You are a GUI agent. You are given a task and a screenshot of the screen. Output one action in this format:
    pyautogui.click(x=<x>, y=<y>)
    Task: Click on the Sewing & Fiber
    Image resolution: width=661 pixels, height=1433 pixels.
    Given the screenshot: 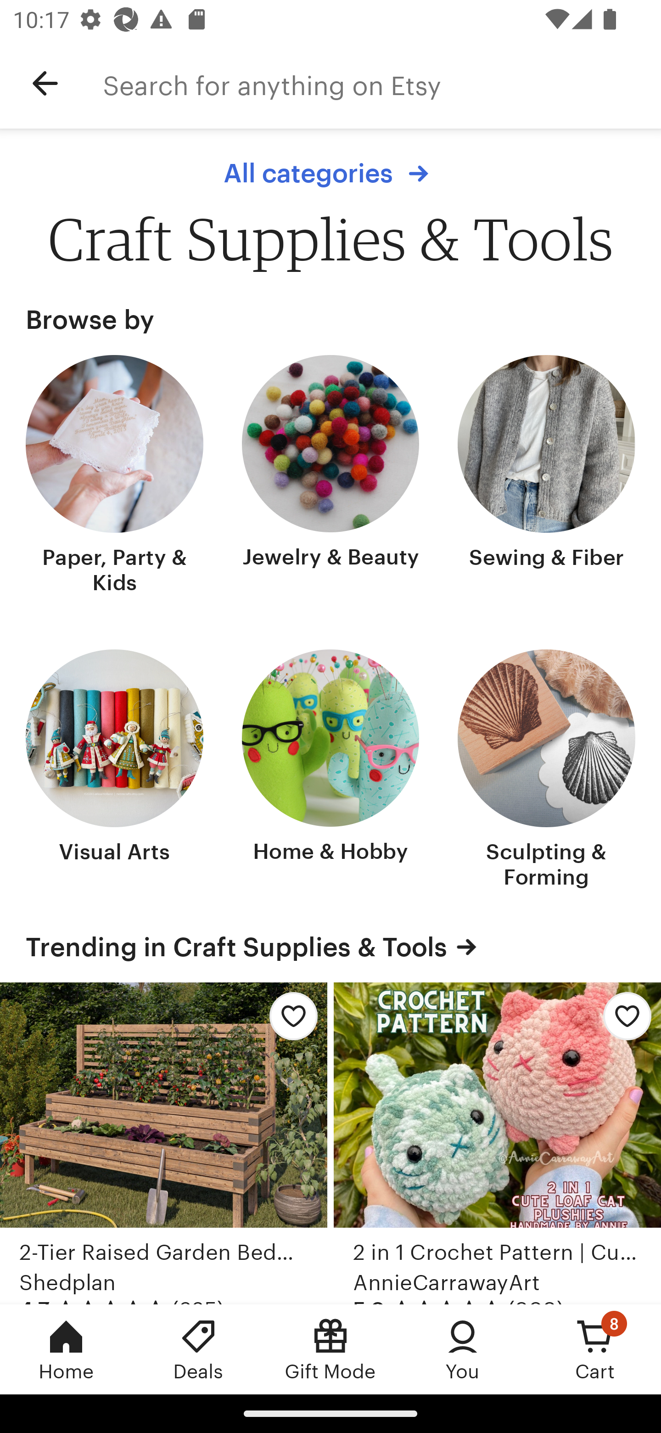 What is the action you would take?
    pyautogui.click(x=546, y=476)
    